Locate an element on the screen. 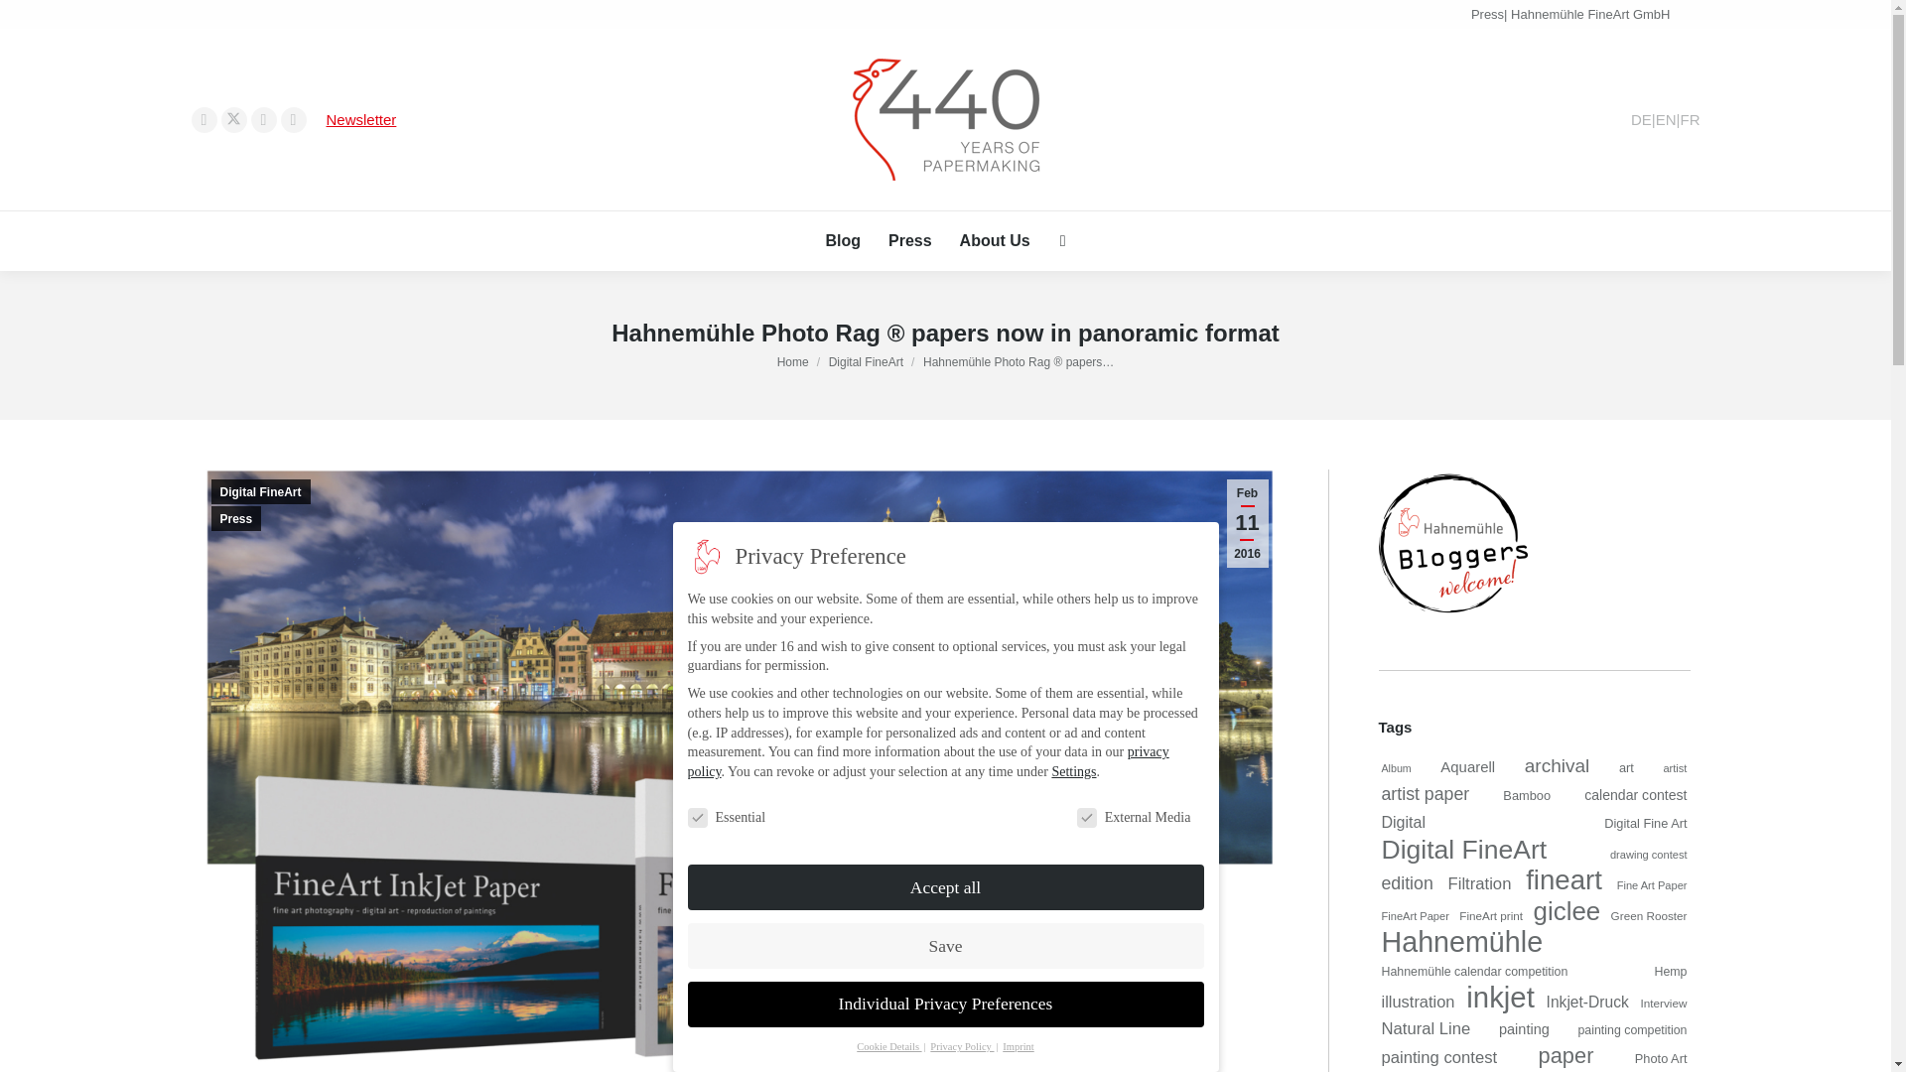 The image size is (1906, 1072). Facebook page opens in new window is located at coordinates (204, 119).